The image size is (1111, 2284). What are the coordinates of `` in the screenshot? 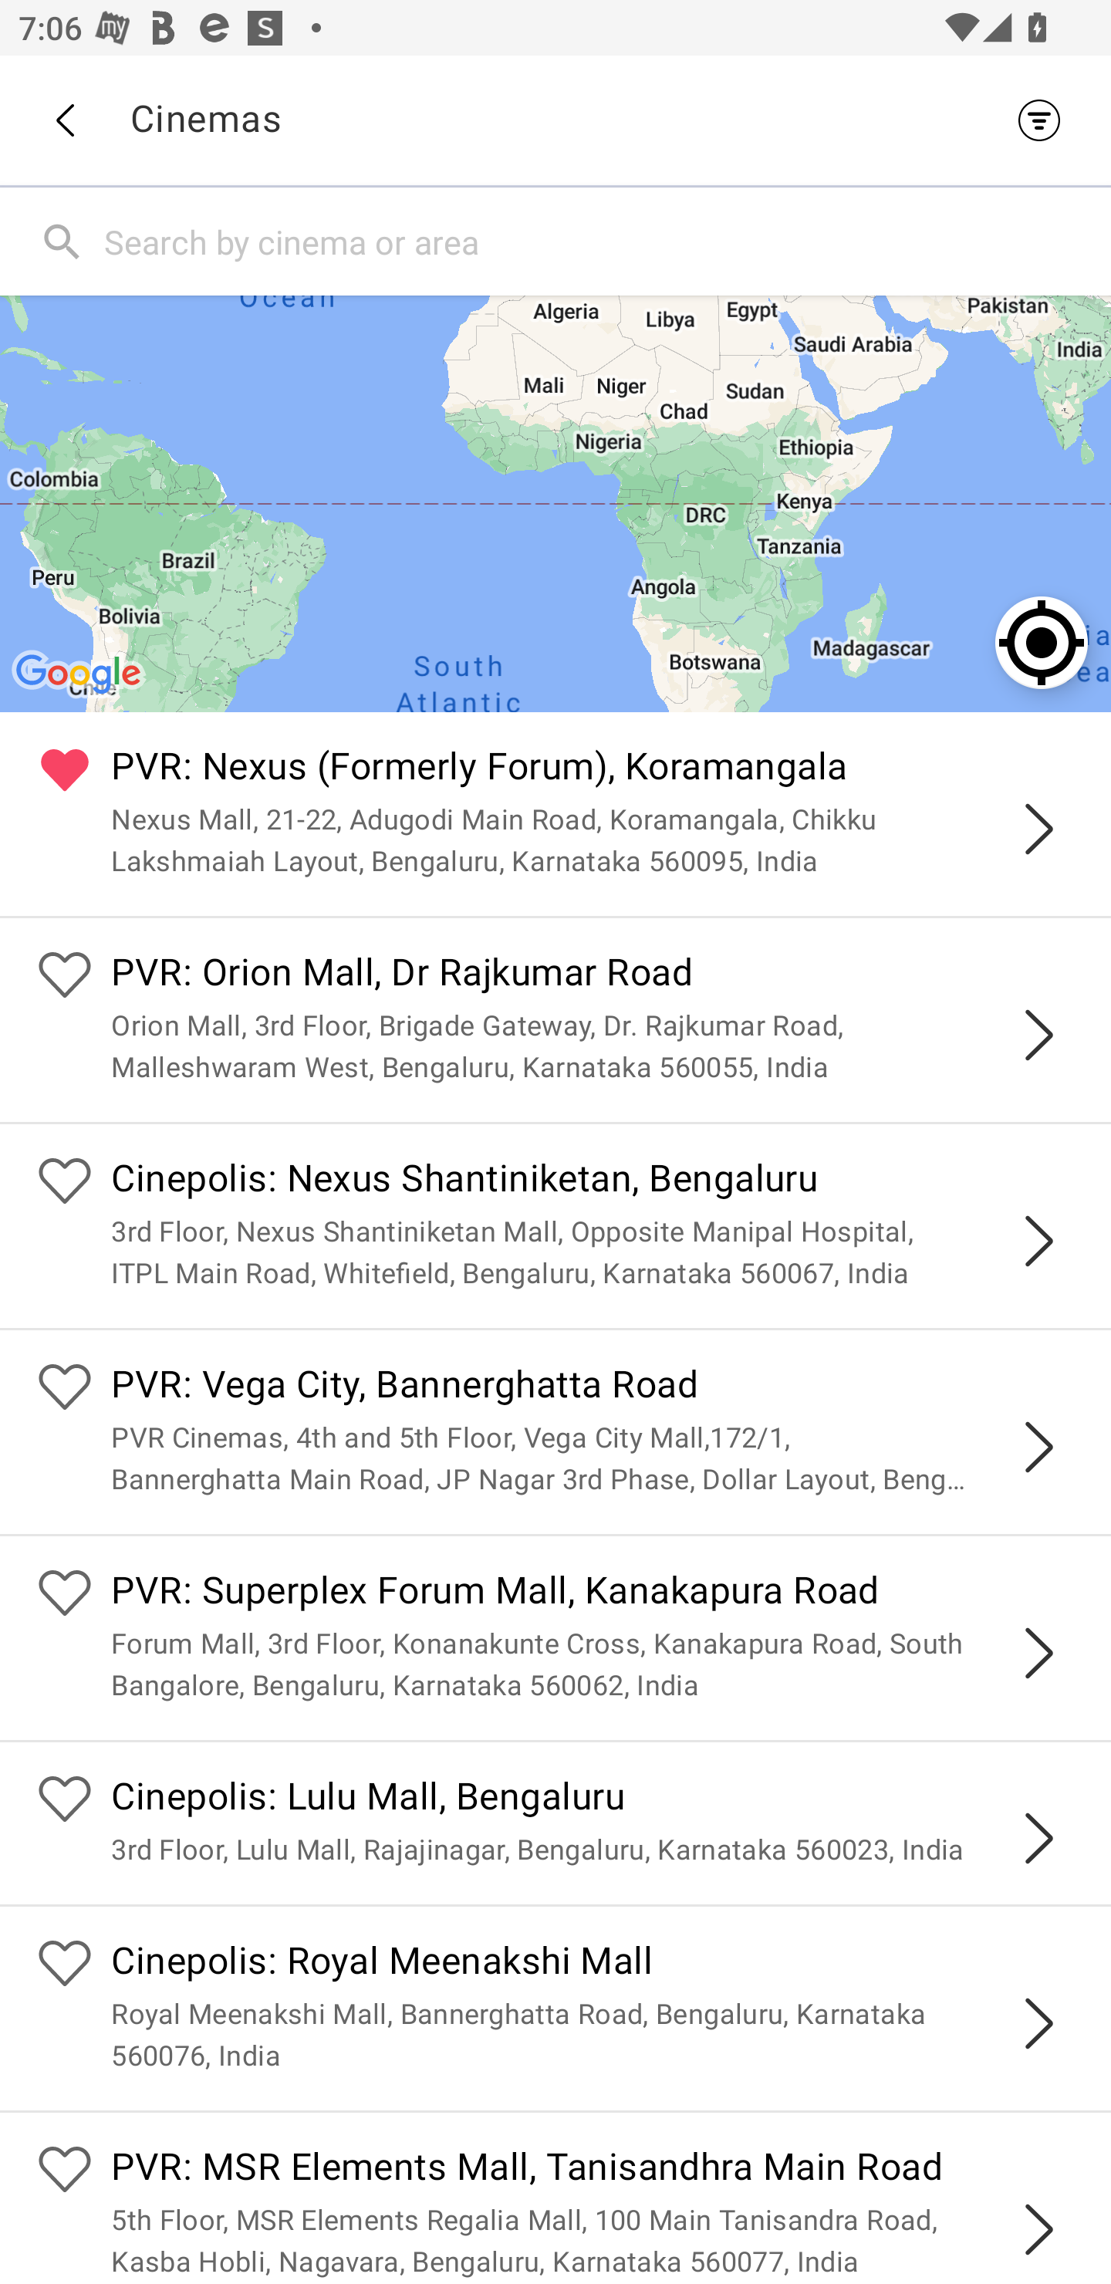 It's located at (1038, 1652).